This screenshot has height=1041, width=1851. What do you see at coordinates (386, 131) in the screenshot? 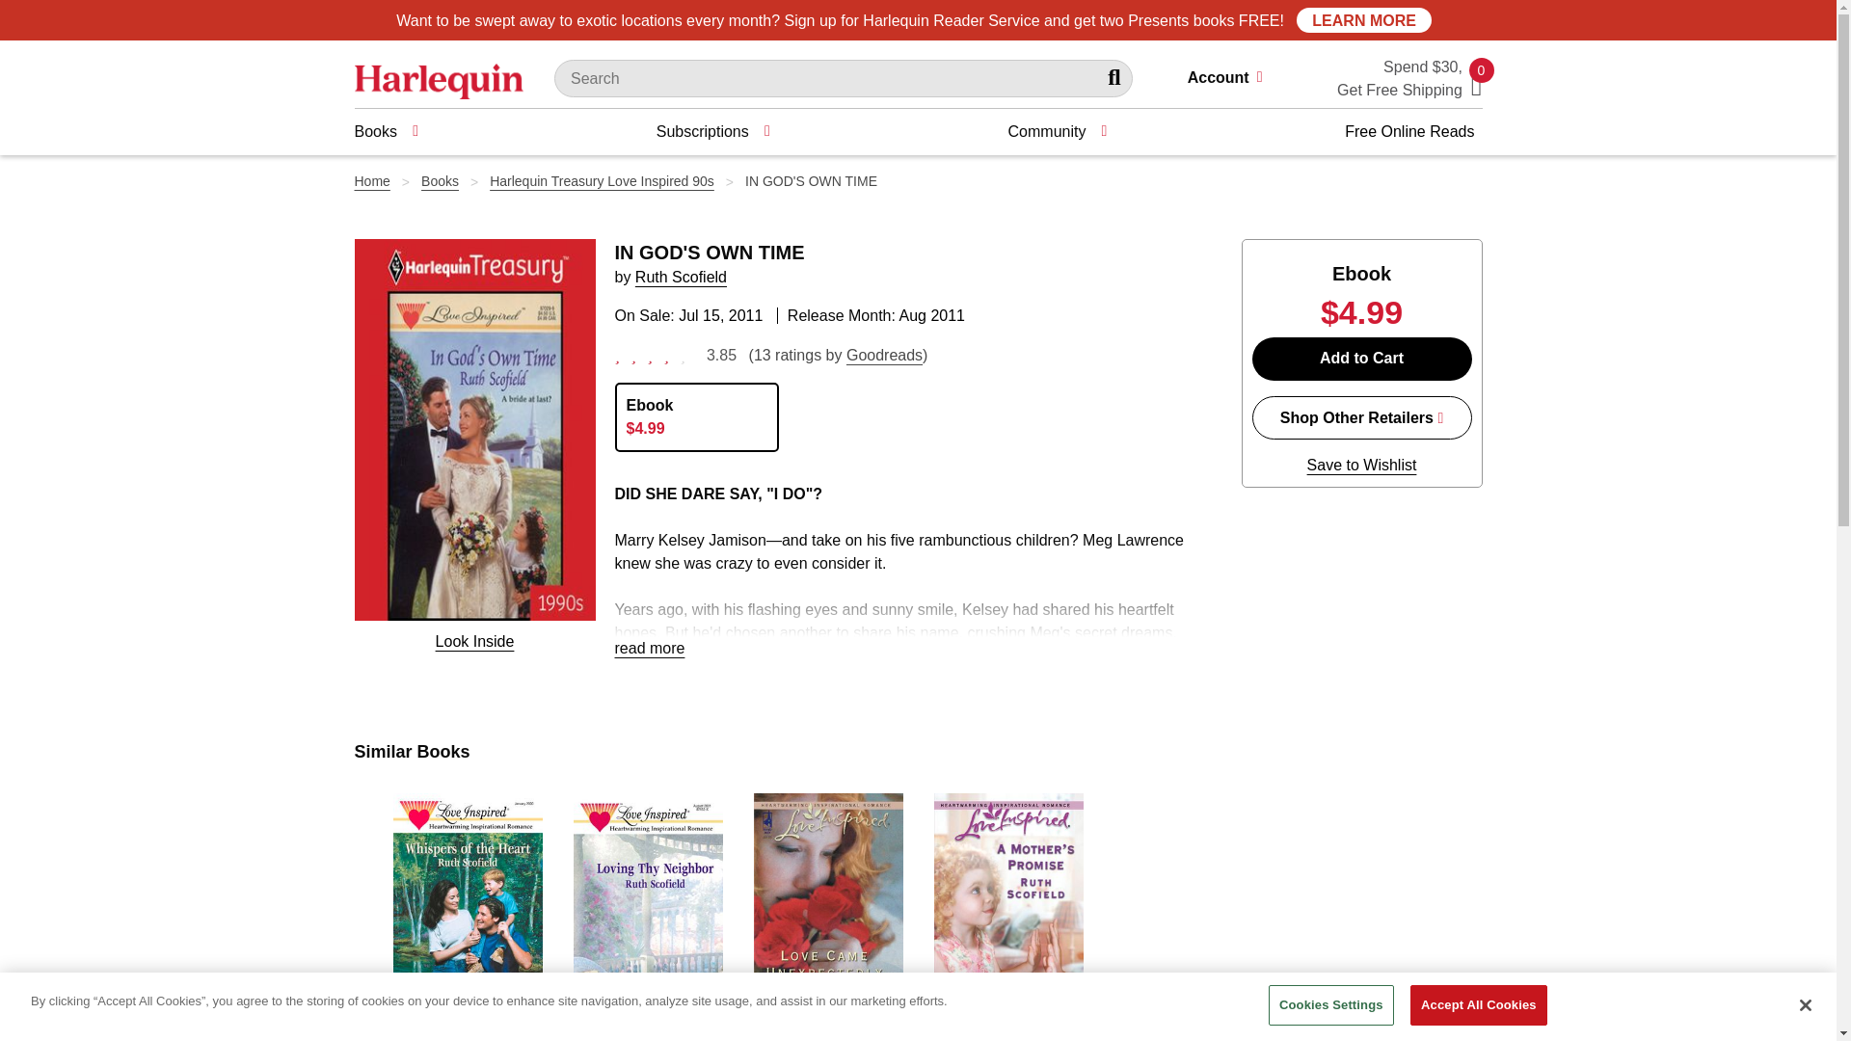
I see `Books` at bounding box center [386, 131].